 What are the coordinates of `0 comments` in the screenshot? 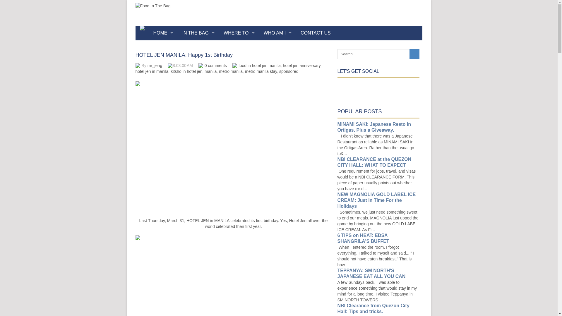 It's located at (215, 66).